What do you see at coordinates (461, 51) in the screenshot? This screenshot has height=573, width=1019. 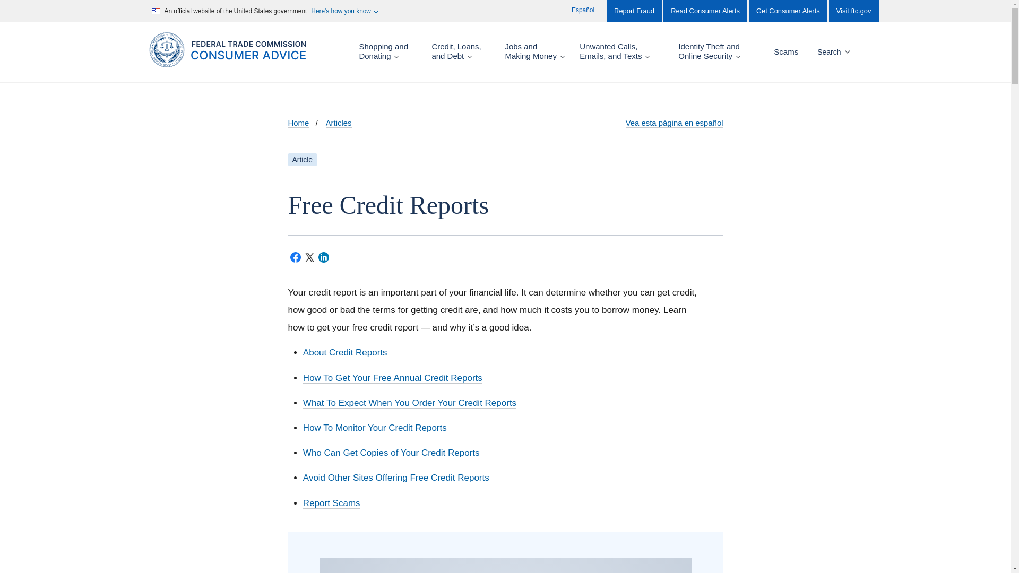 I see `Credit, Loans, and Debt` at bounding box center [461, 51].